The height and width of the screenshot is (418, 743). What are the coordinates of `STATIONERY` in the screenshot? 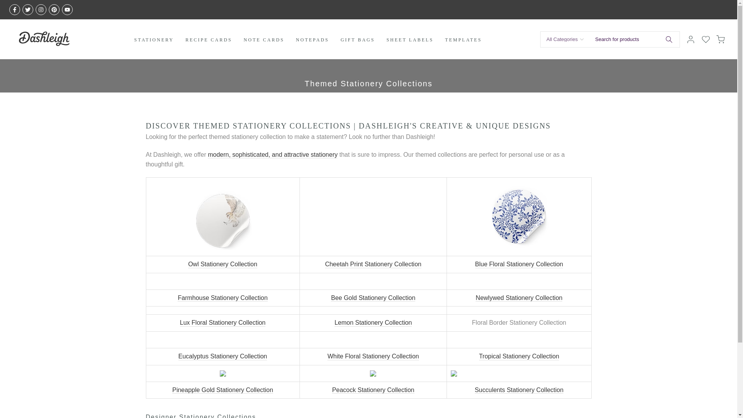 It's located at (154, 39).